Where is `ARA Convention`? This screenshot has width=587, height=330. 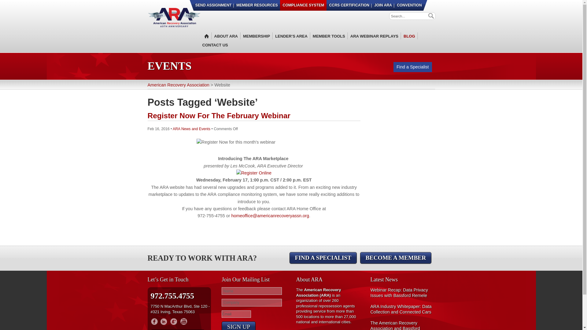 ARA Convention is located at coordinates (409, 5).